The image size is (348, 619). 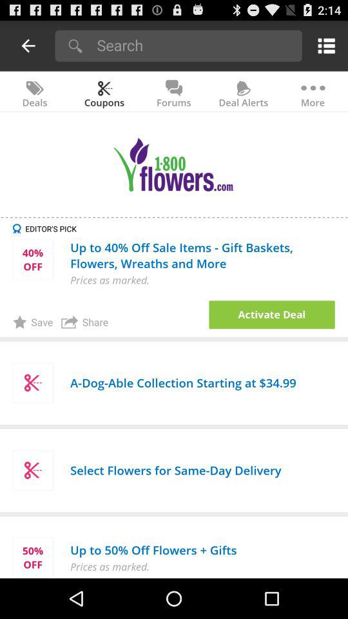 What do you see at coordinates (195, 45) in the screenshot?
I see `search button` at bounding box center [195, 45].